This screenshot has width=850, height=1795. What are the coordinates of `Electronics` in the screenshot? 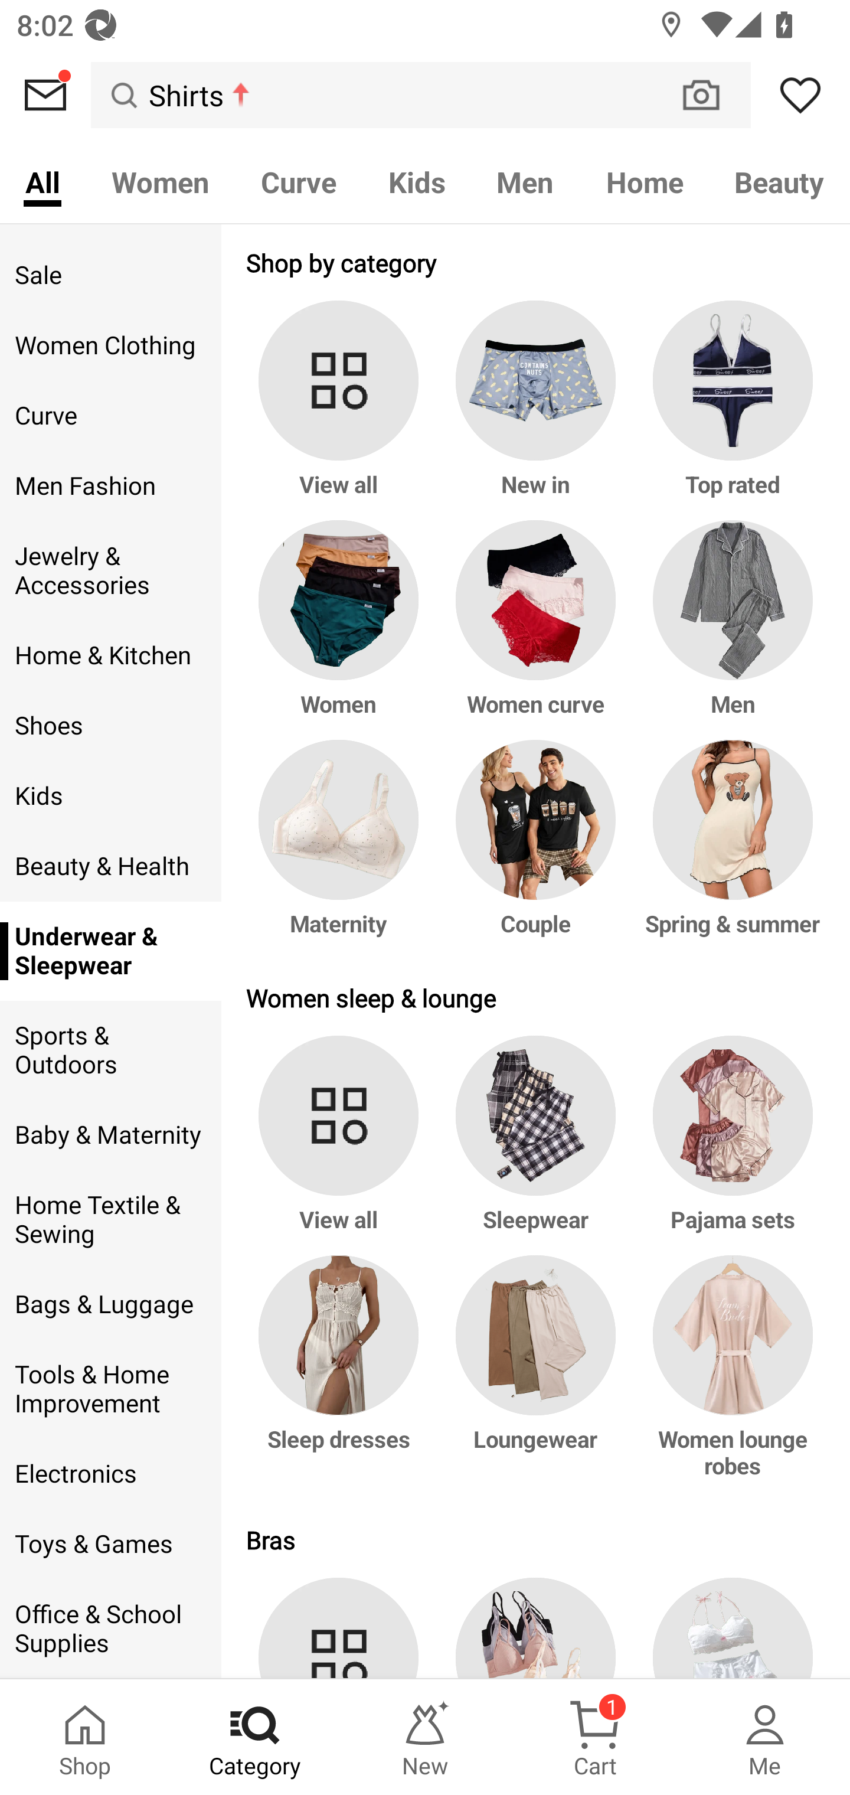 It's located at (110, 1474).